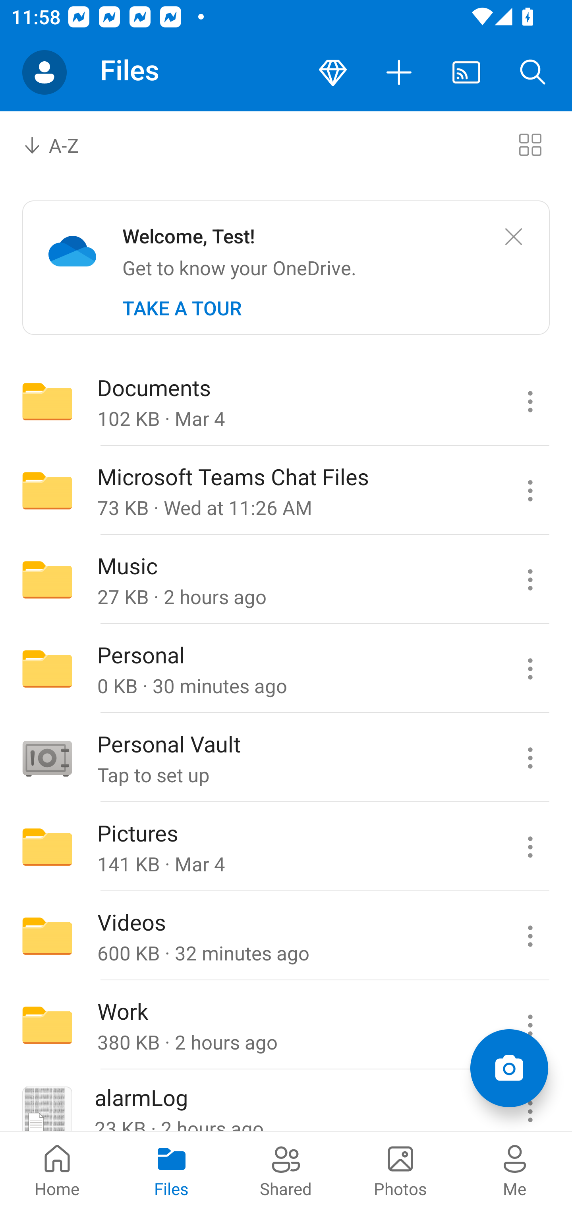 The image size is (572, 1209). What do you see at coordinates (530, 1025) in the screenshot?
I see `Work commands` at bounding box center [530, 1025].